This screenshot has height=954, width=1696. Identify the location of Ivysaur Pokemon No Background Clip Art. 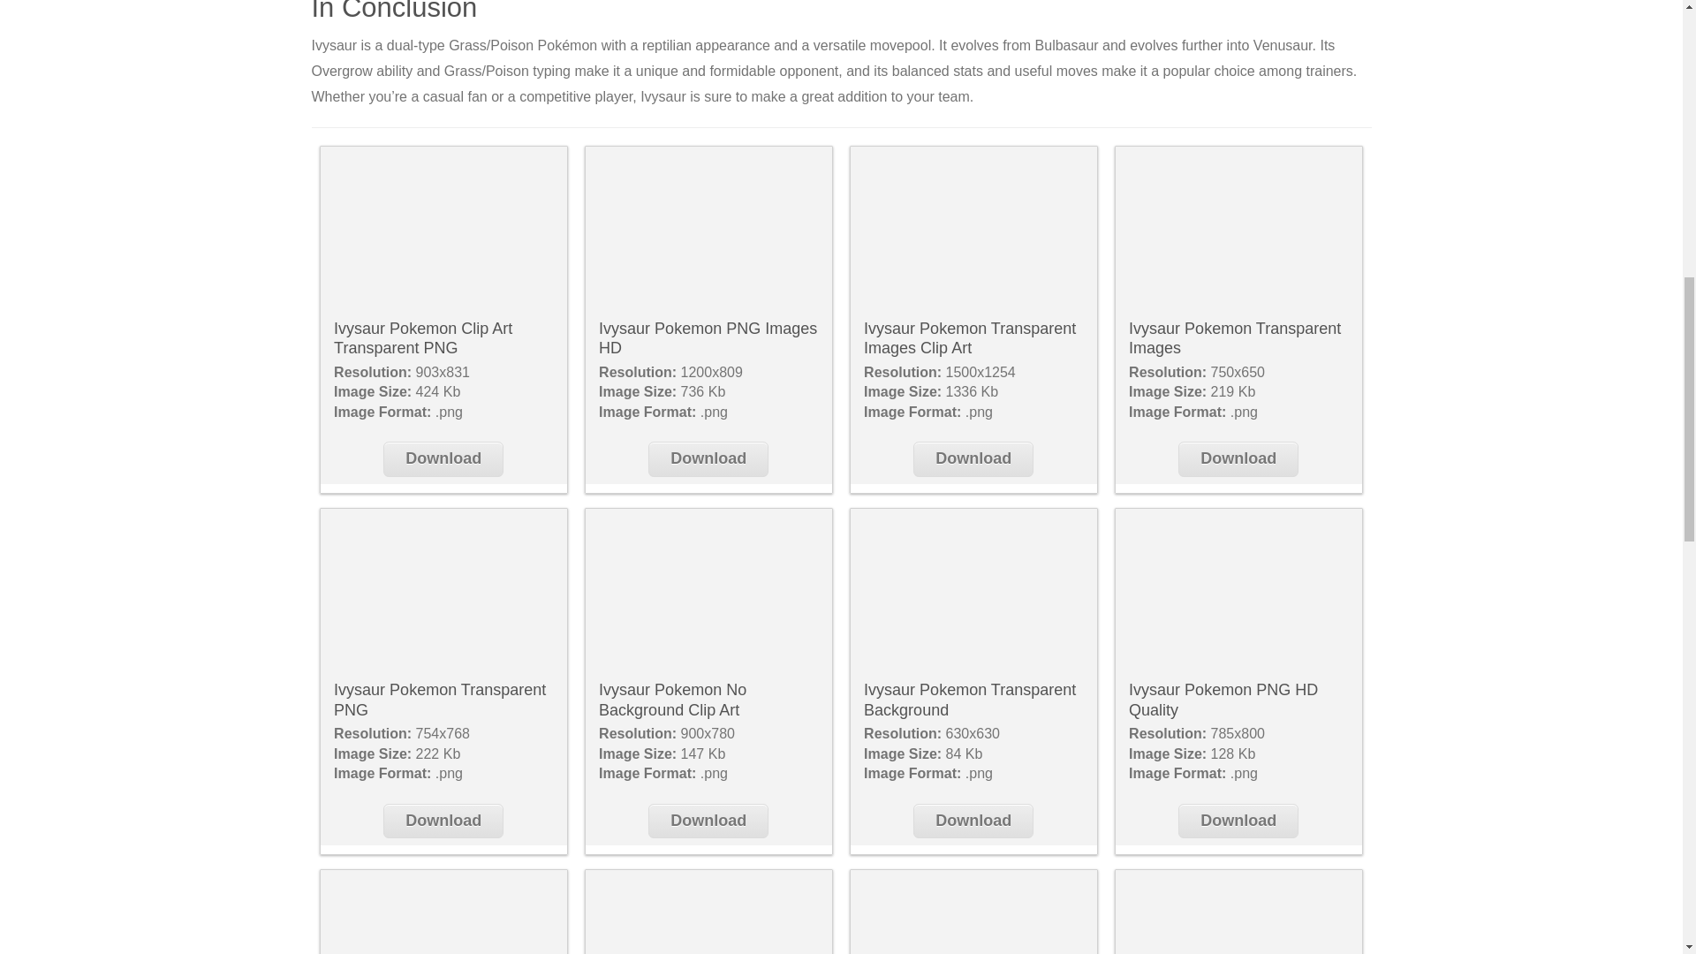
(708, 590).